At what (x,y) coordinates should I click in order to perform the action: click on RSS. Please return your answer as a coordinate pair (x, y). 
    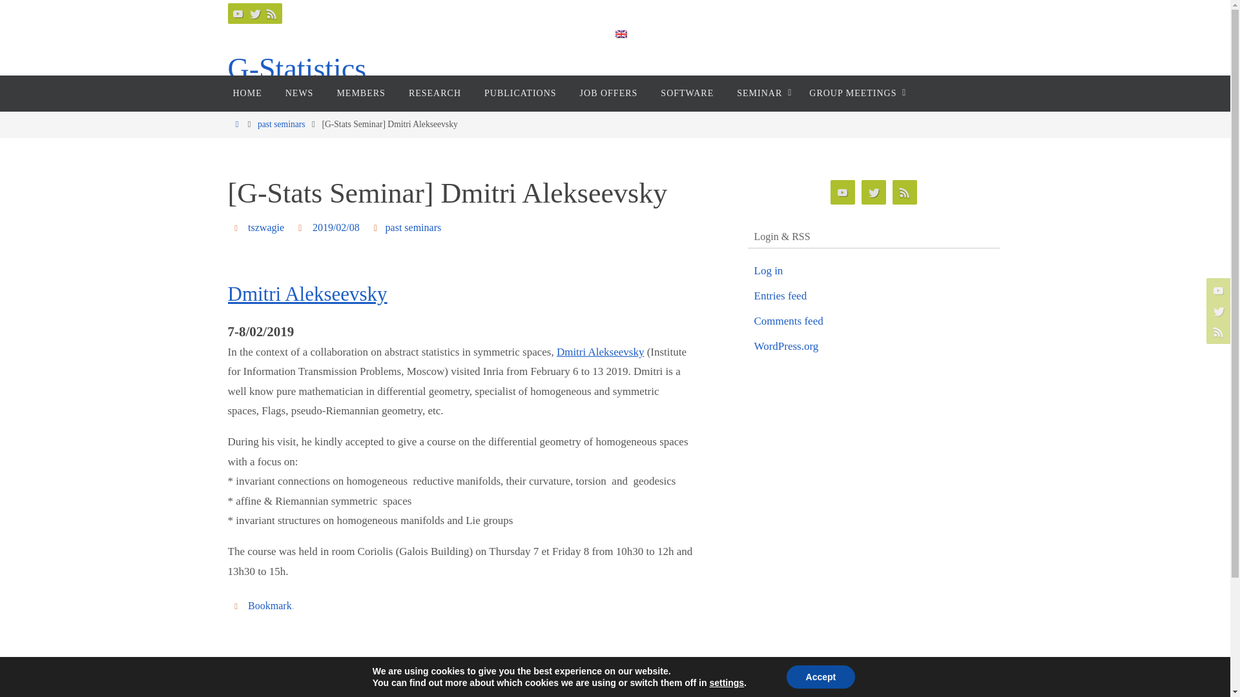
    Looking at the image, I should click on (271, 13).